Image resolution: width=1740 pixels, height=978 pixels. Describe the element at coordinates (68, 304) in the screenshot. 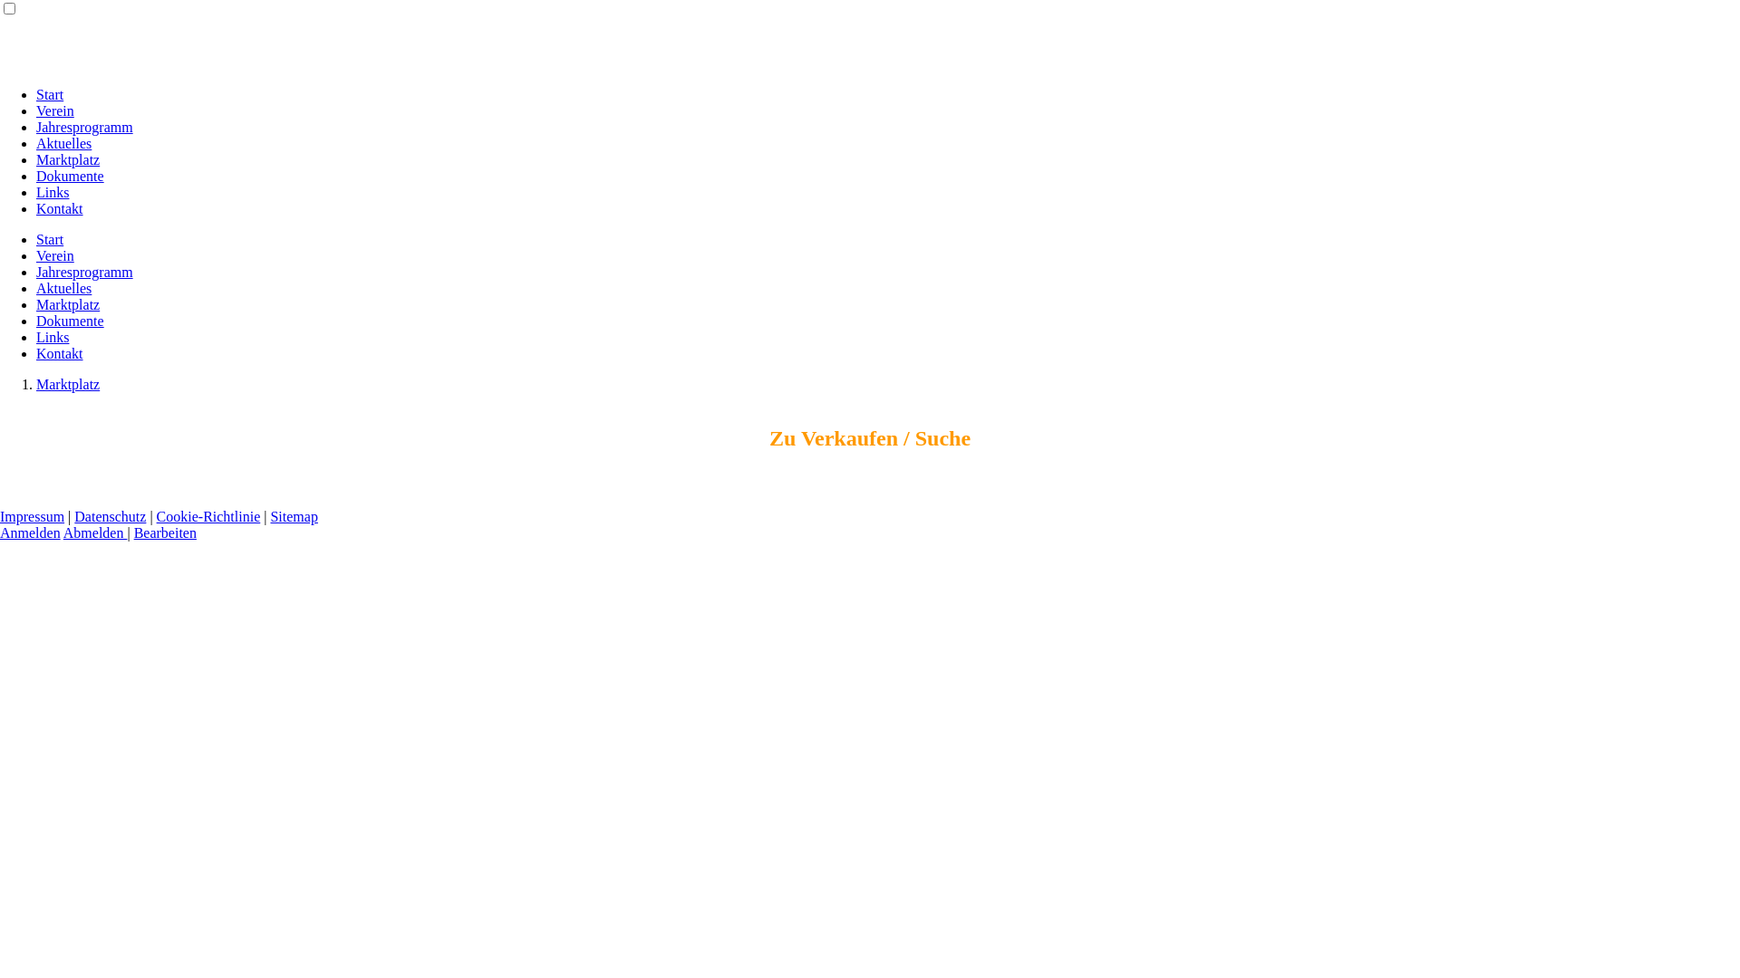

I see `Marktplatz` at that location.